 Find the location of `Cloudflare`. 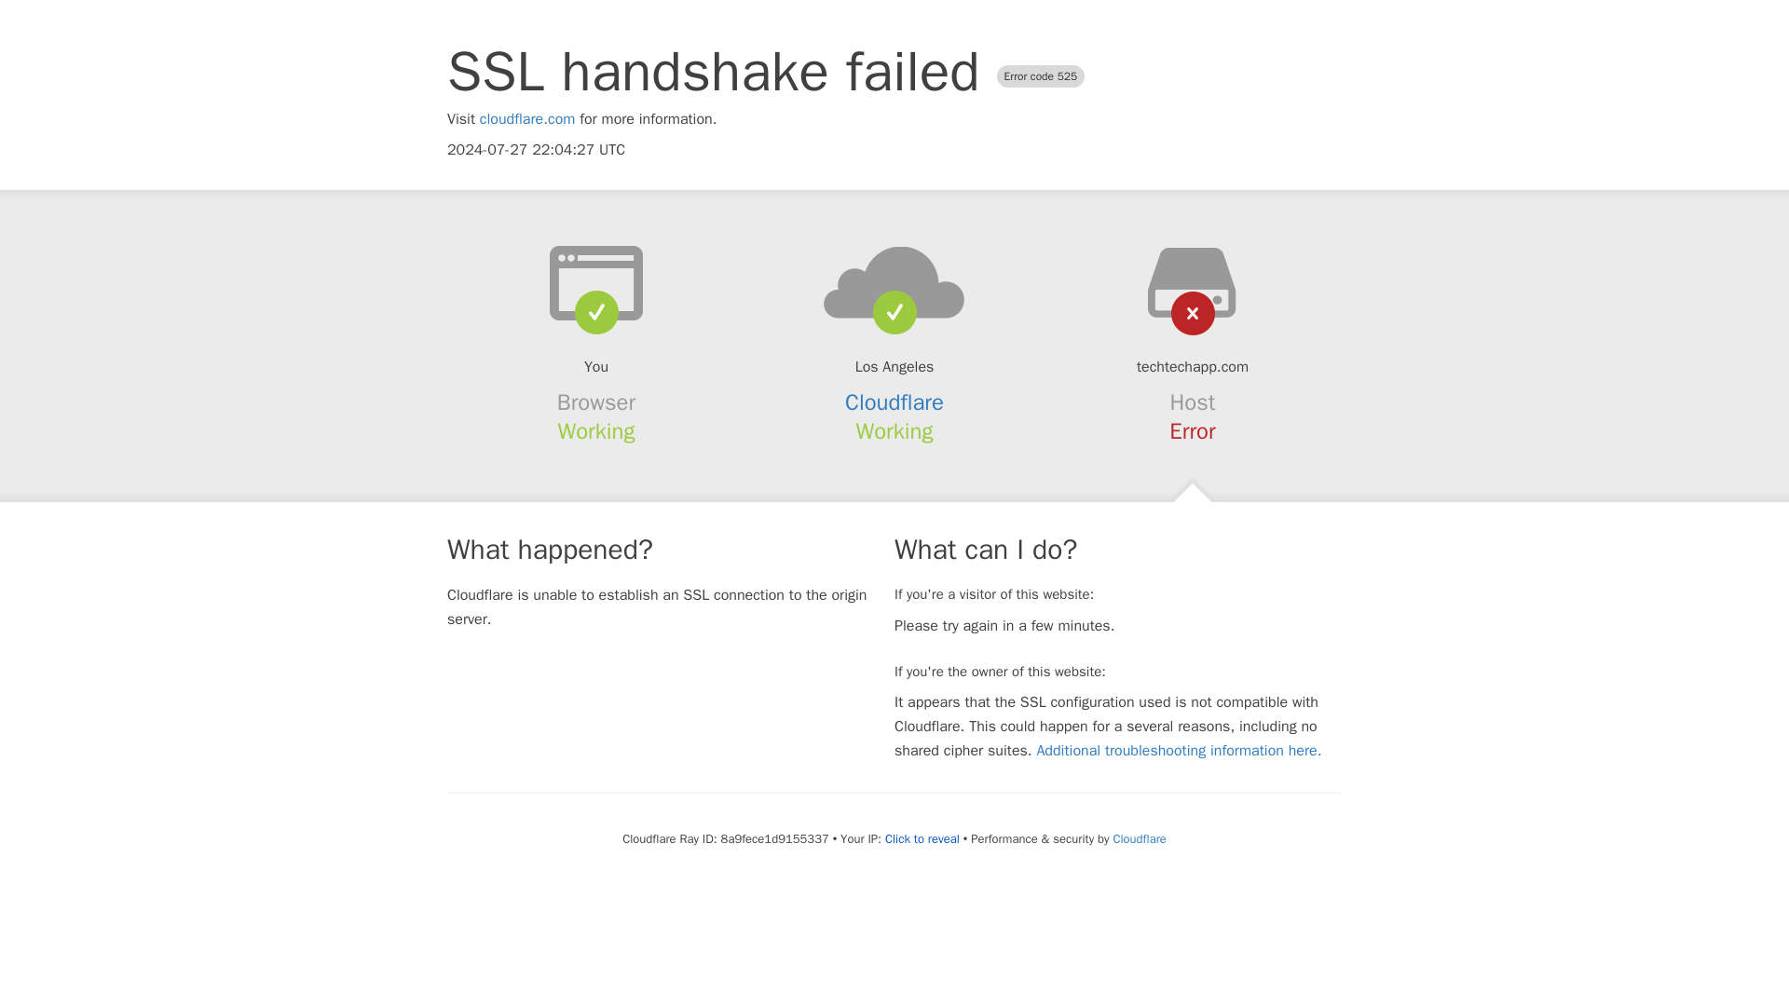

Cloudflare is located at coordinates (894, 402).